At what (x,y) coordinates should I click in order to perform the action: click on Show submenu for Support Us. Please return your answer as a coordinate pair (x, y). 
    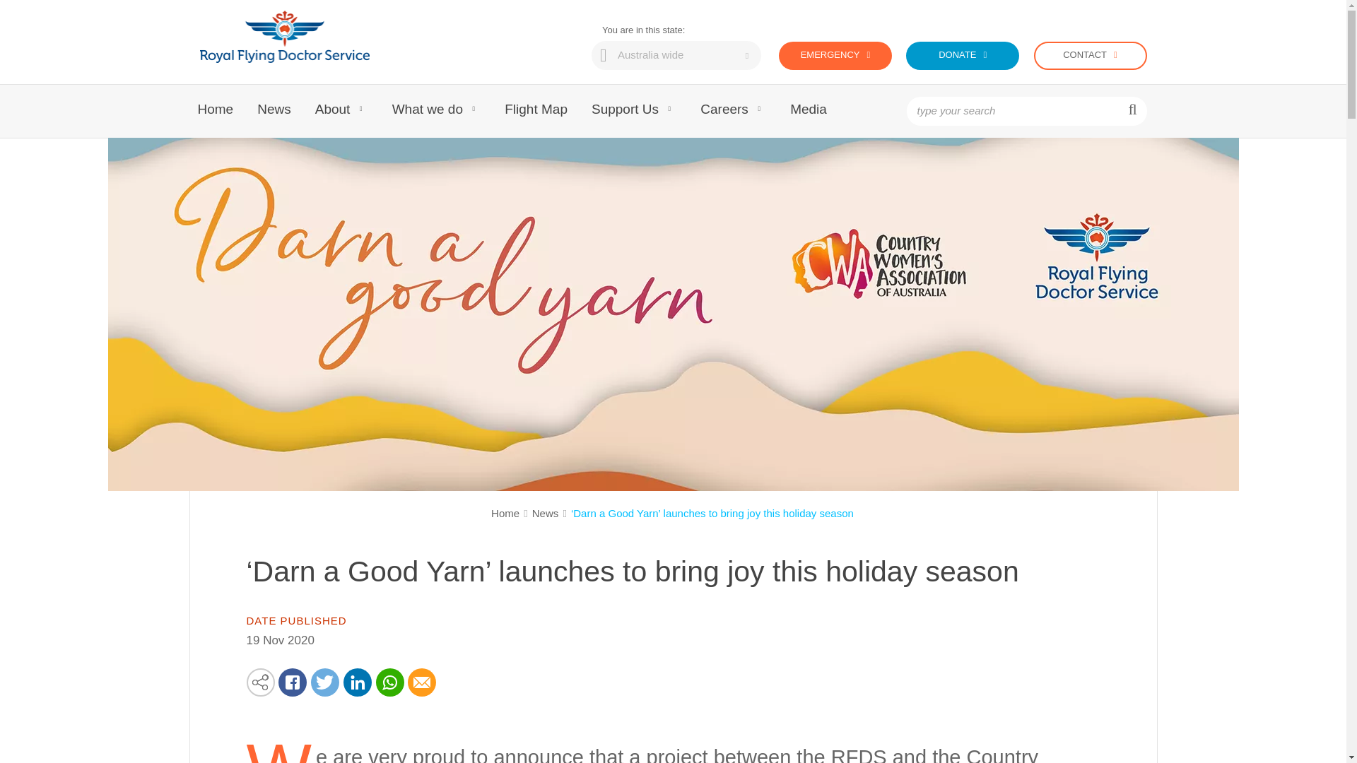
    Looking at the image, I should click on (669, 110).